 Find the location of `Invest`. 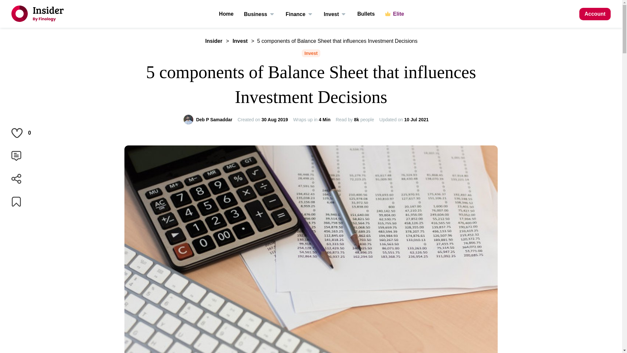

Invest is located at coordinates (336, 14).